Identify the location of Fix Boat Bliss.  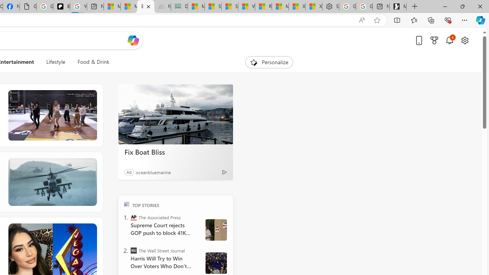
(176, 115).